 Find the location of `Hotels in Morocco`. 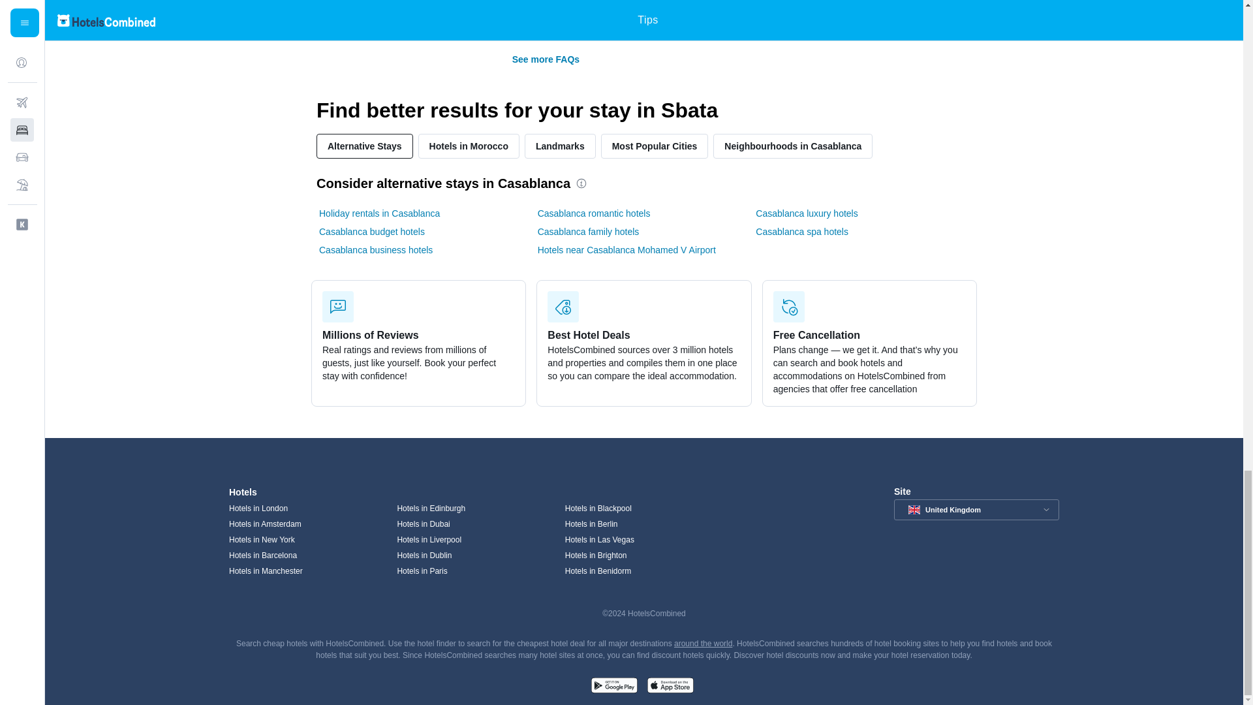

Hotels in Morocco is located at coordinates (469, 146).